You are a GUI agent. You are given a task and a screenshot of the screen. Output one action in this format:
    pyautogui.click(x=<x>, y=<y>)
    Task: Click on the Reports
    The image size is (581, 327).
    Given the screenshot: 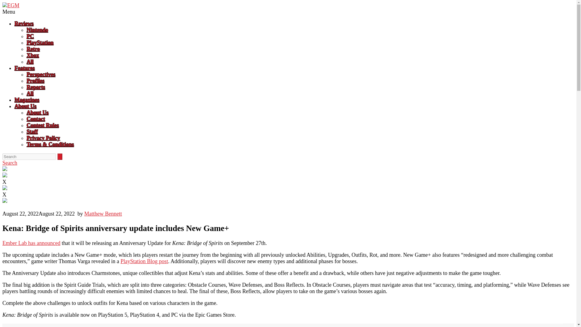 What is the action you would take?
    pyautogui.click(x=36, y=87)
    